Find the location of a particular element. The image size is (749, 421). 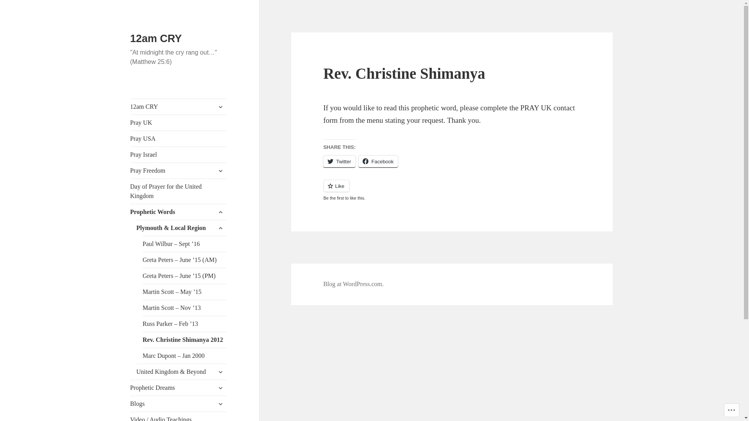

Prophetic Words is located at coordinates (179, 212).